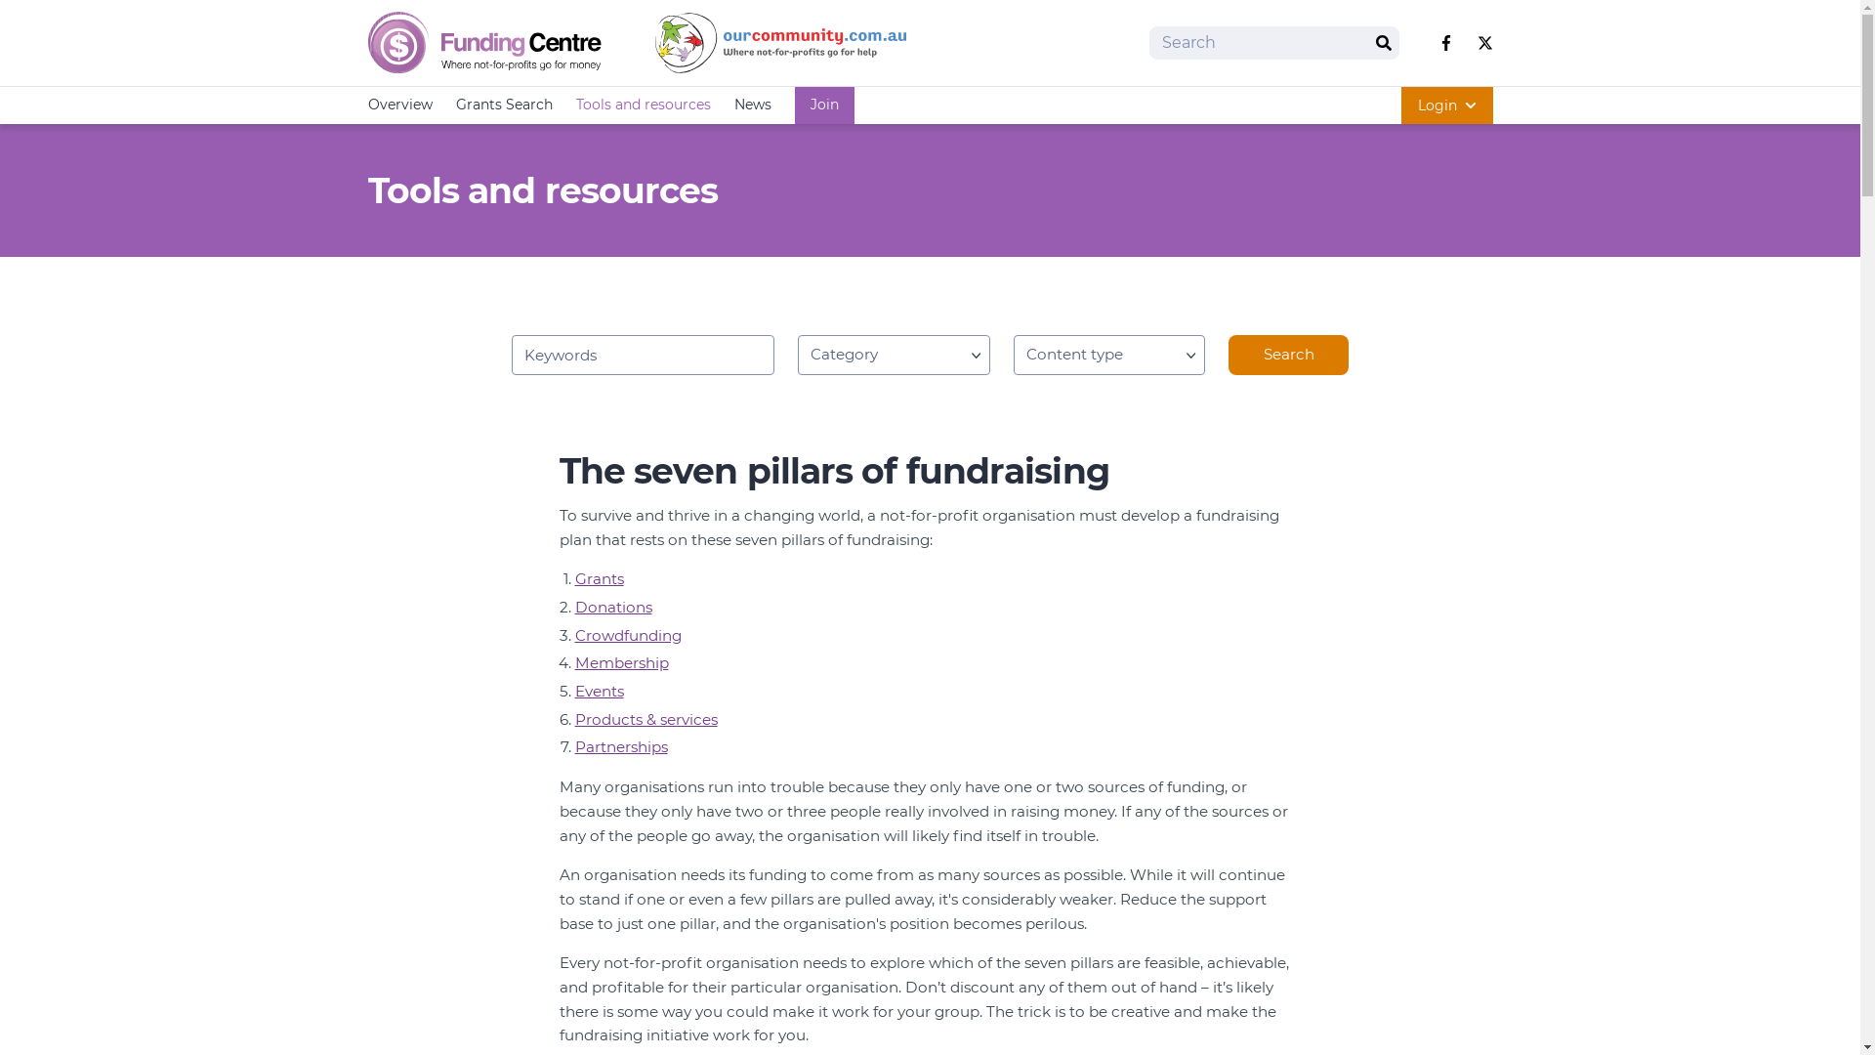  I want to click on Products & services, so click(646, 719).